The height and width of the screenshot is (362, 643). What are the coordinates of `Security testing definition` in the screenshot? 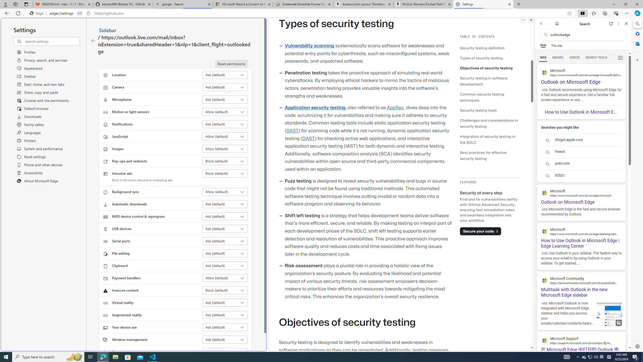 It's located at (490, 48).